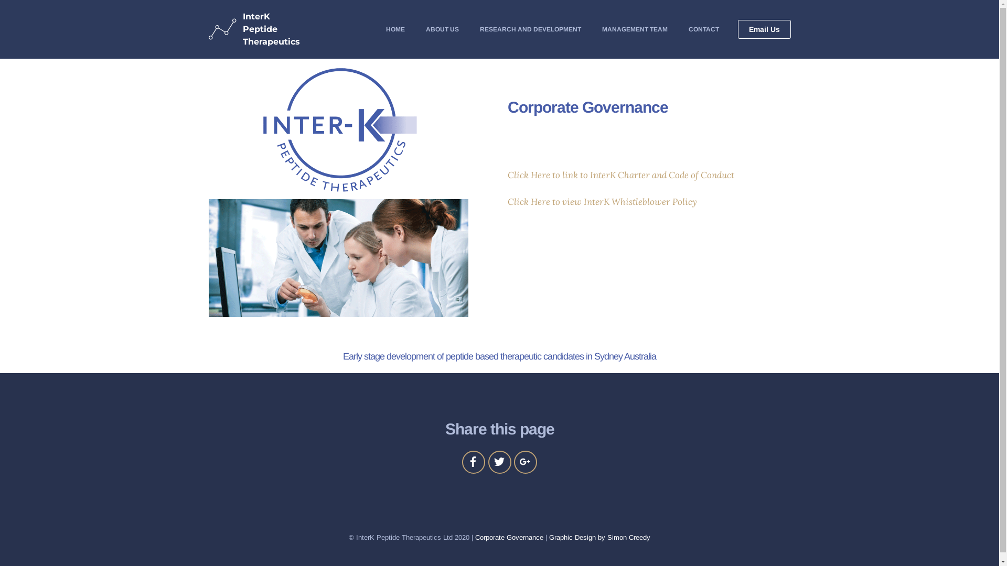 The image size is (1007, 566). I want to click on RESEARCH AND DEVELOPMENT, so click(530, 29).